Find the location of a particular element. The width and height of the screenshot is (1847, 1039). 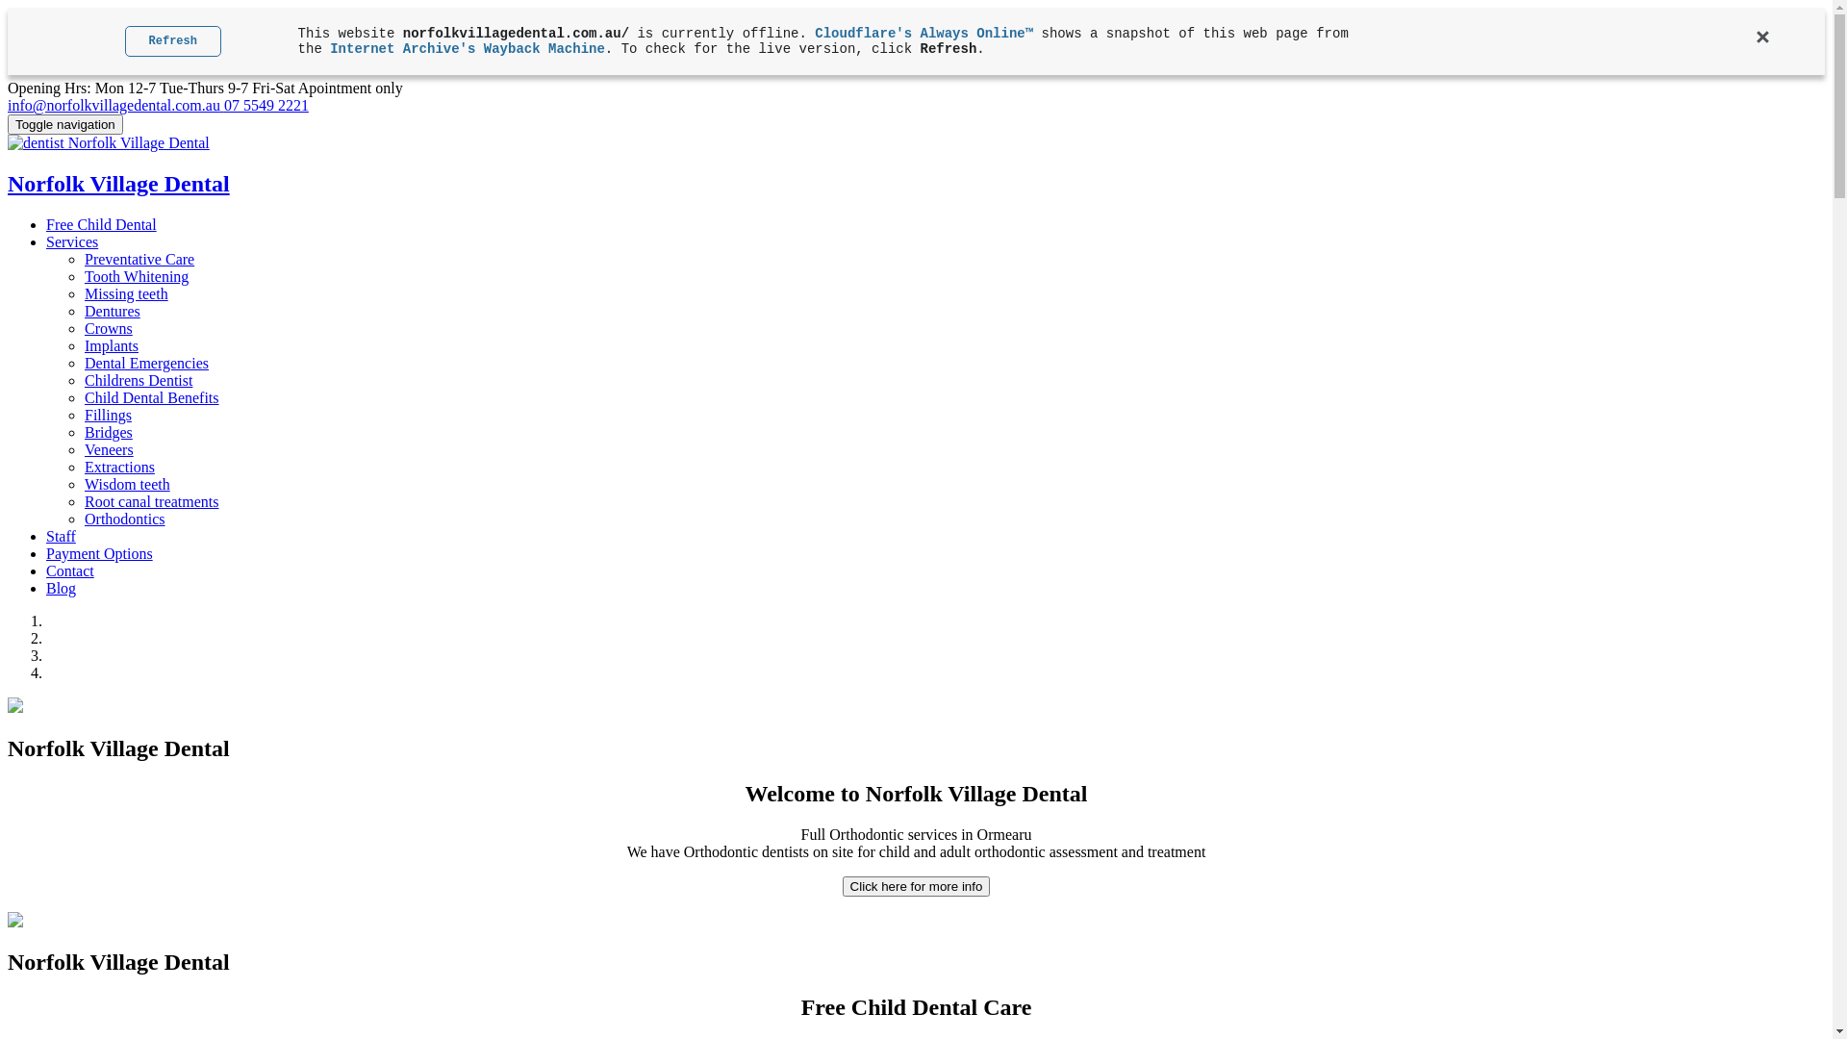

Orthodontics is located at coordinates (125, 519).